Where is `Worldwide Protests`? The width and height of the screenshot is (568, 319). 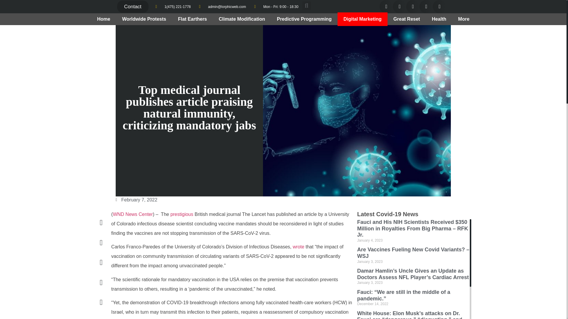
Worldwide Protests is located at coordinates (144, 19).